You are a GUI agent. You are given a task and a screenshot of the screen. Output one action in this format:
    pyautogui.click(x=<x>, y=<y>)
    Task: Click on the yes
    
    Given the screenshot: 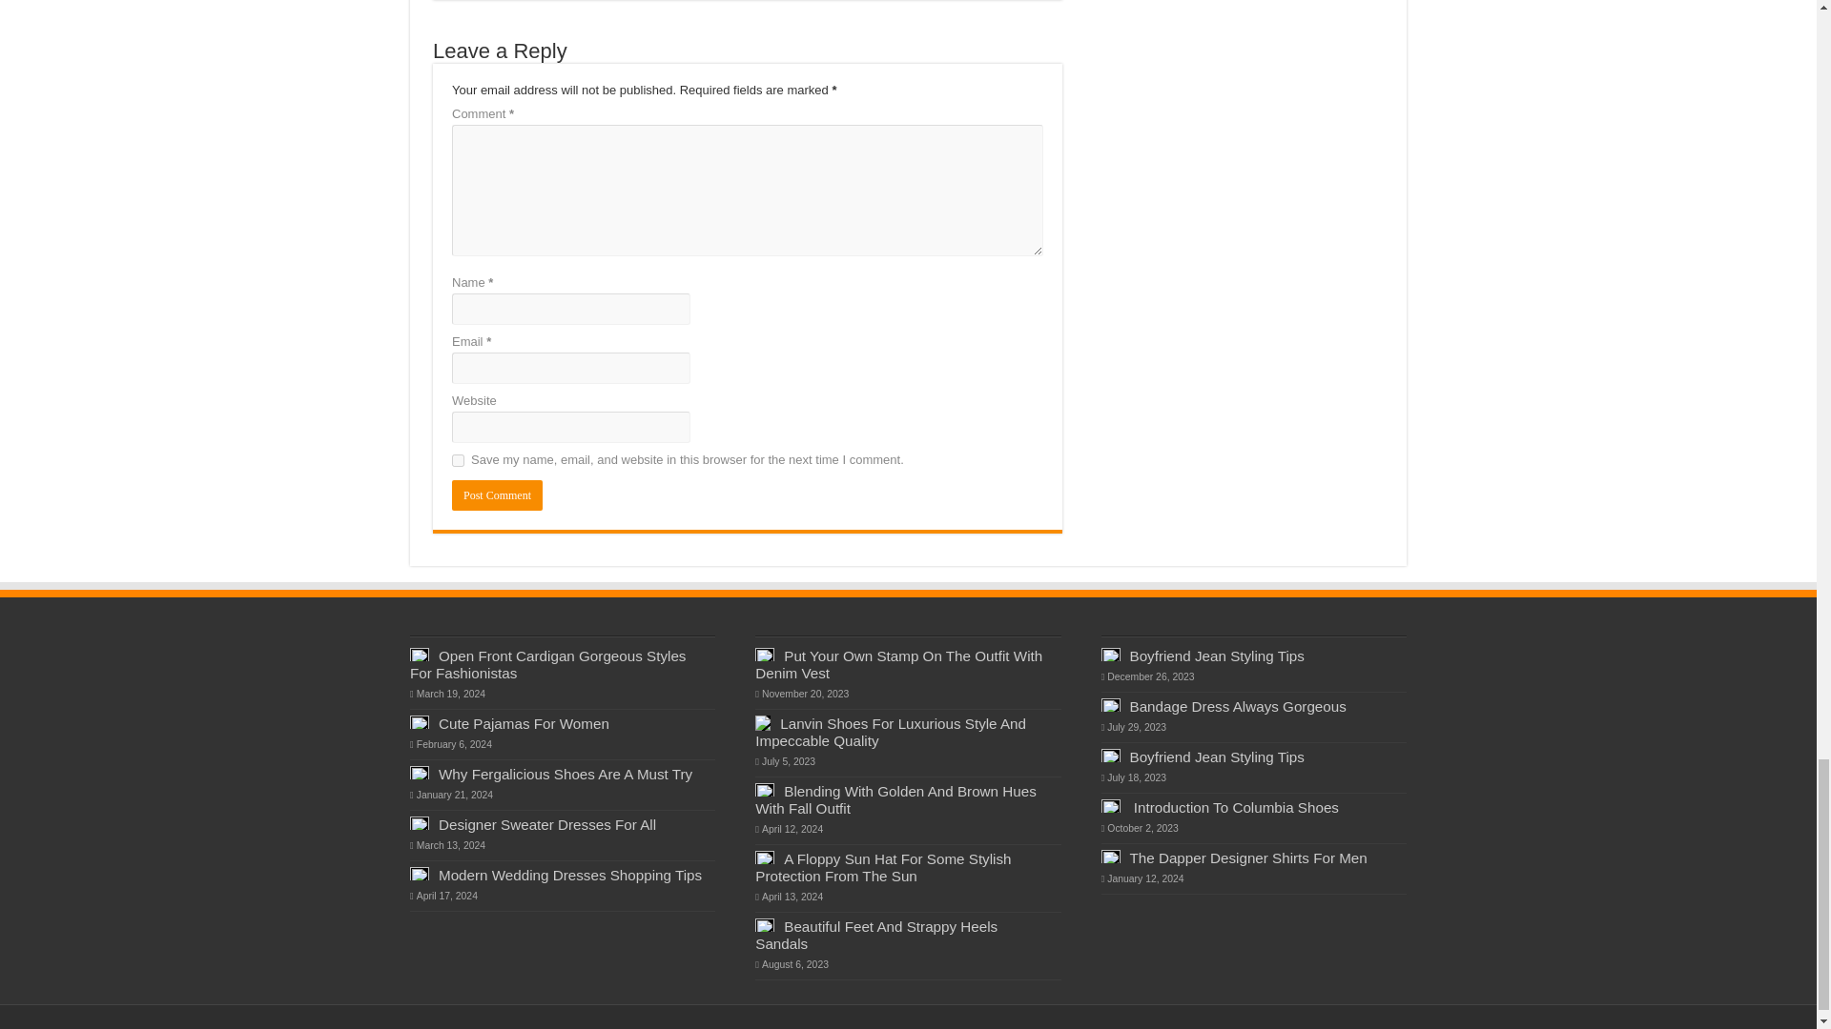 What is the action you would take?
    pyautogui.click(x=458, y=461)
    